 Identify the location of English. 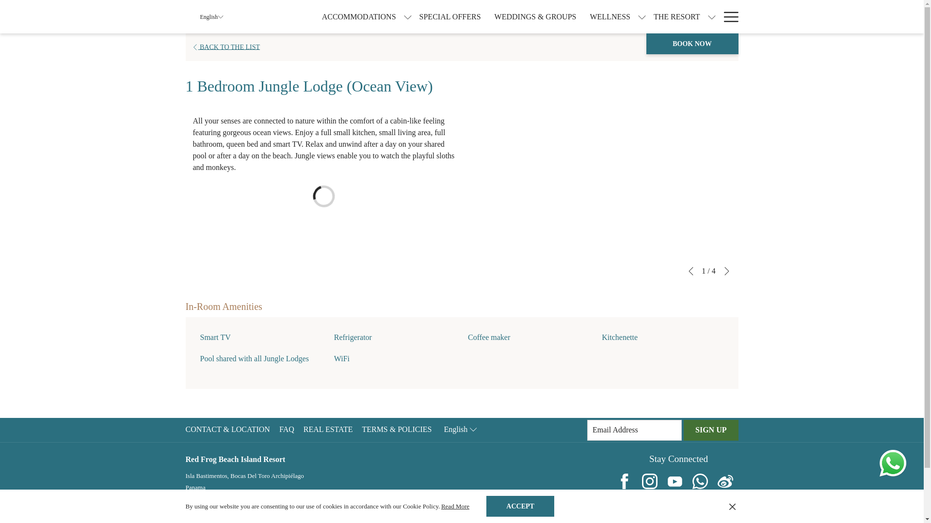
(211, 16).